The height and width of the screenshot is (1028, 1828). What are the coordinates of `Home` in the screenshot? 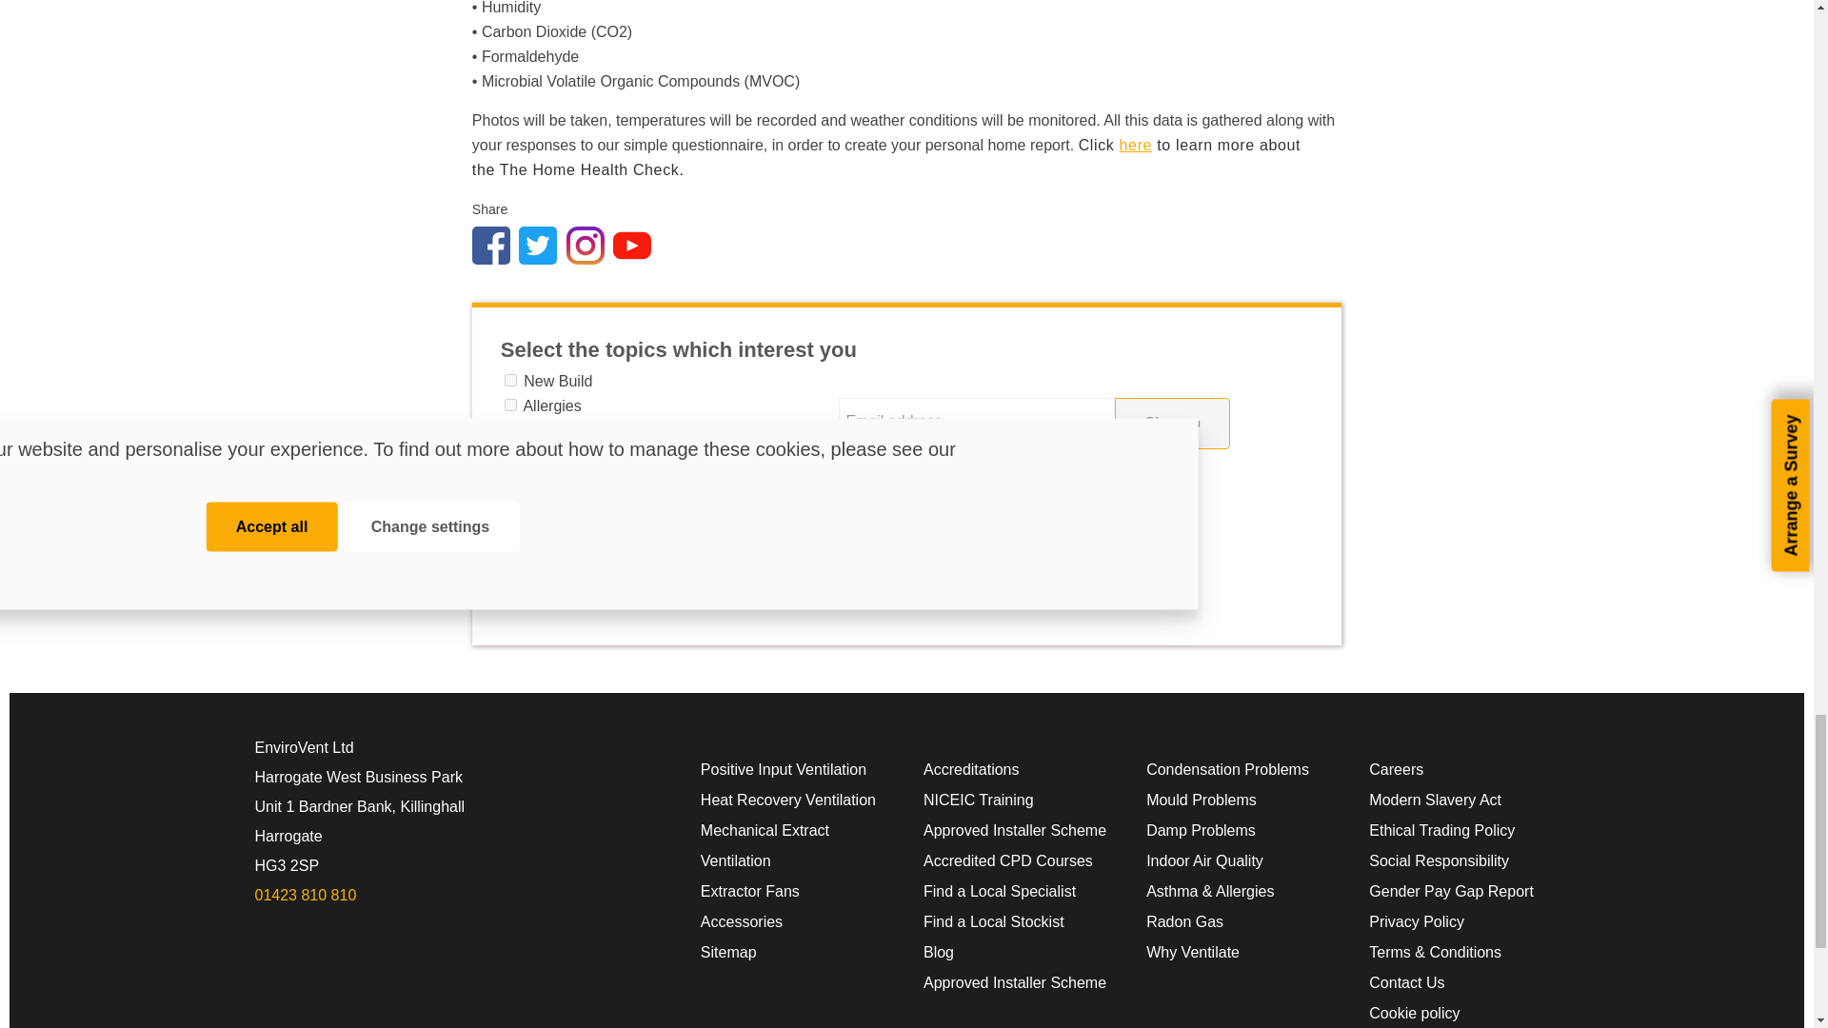 It's located at (510, 552).